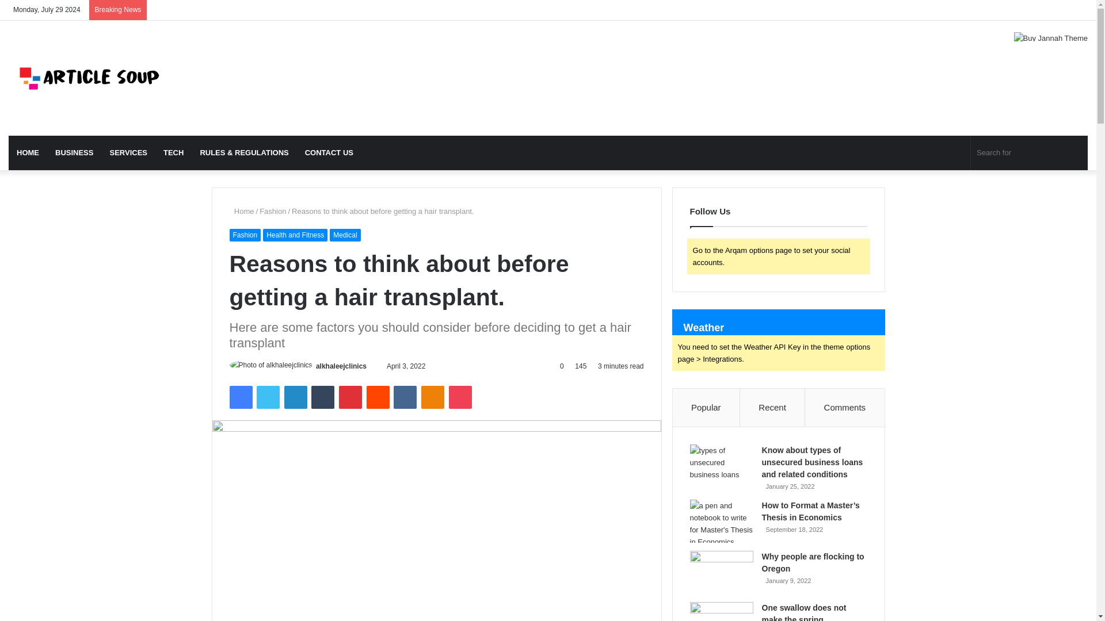  I want to click on Medical, so click(344, 235).